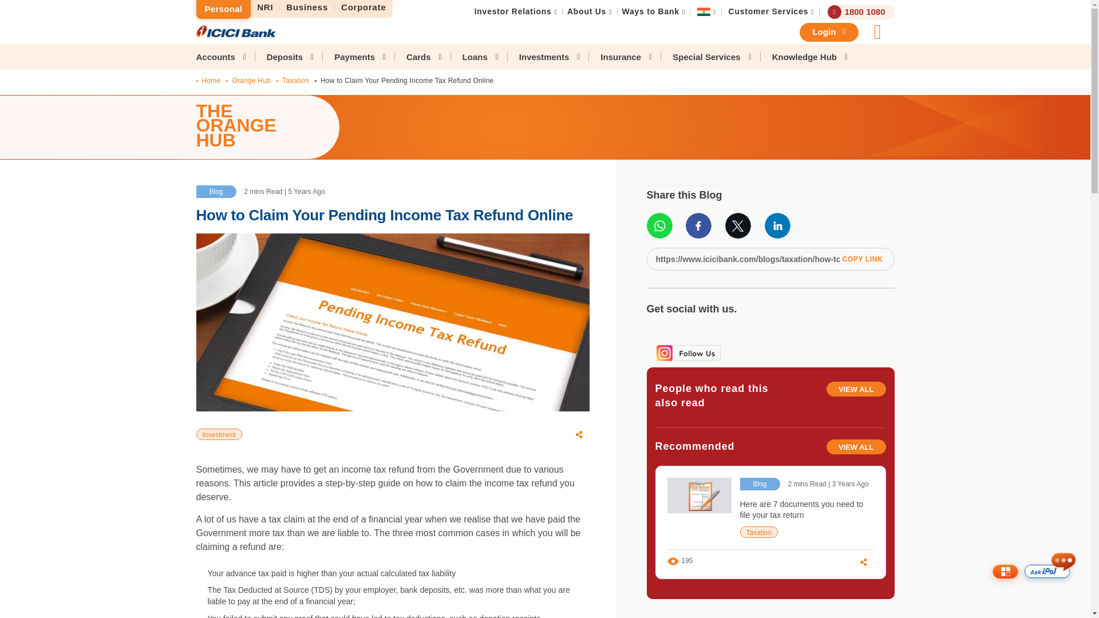  What do you see at coordinates (363, 7) in the screenshot?
I see `Corporate` at bounding box center [363, 7].